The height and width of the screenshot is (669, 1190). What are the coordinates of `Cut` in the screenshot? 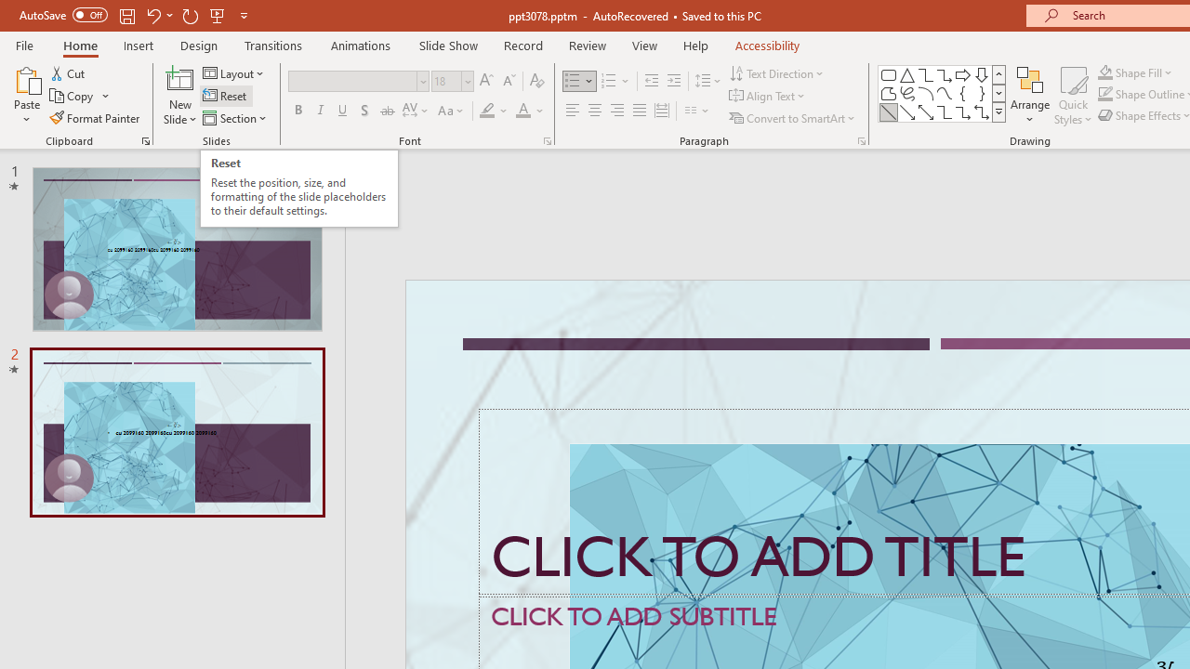 It's located at (69, 72).